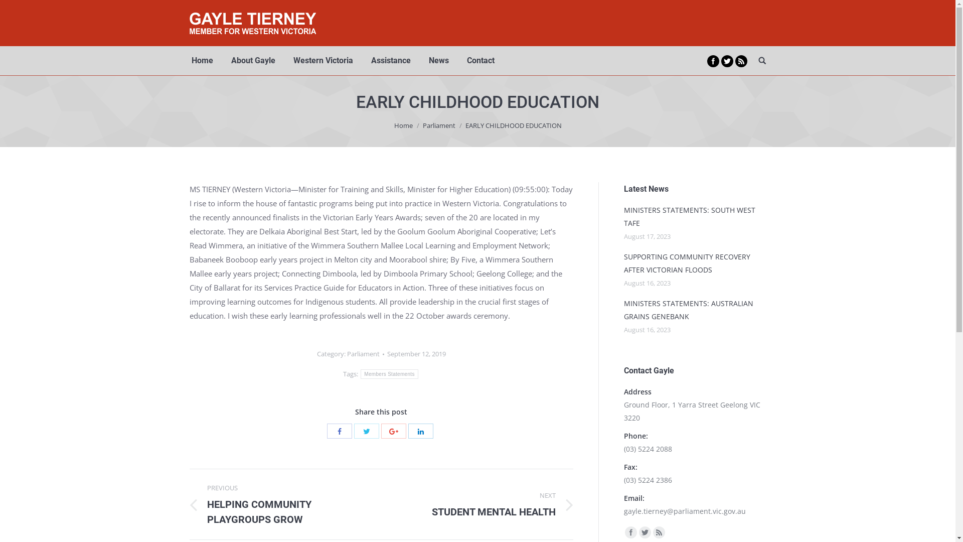 The height and width of the screenshot is (542, 963). I want to click on SUPPORTING COMMUNITY RECOVERY AFTER VICTORIAN FLOODS, so click(695, 263).